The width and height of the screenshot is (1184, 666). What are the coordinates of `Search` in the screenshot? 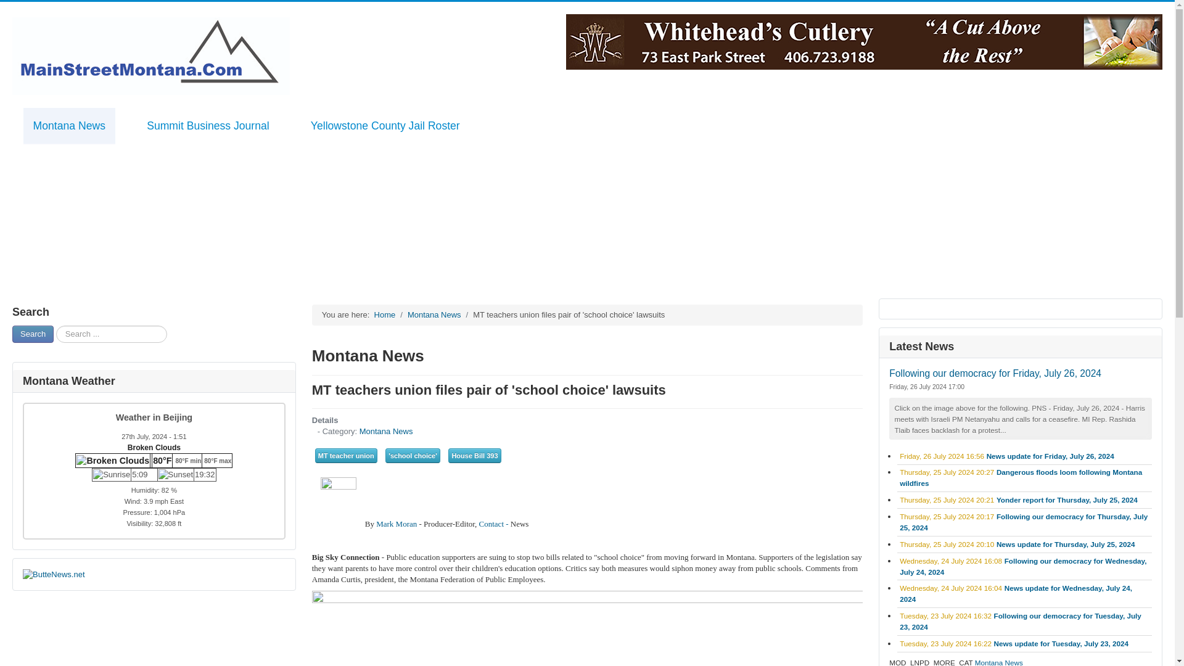 It's located at (32, 334).